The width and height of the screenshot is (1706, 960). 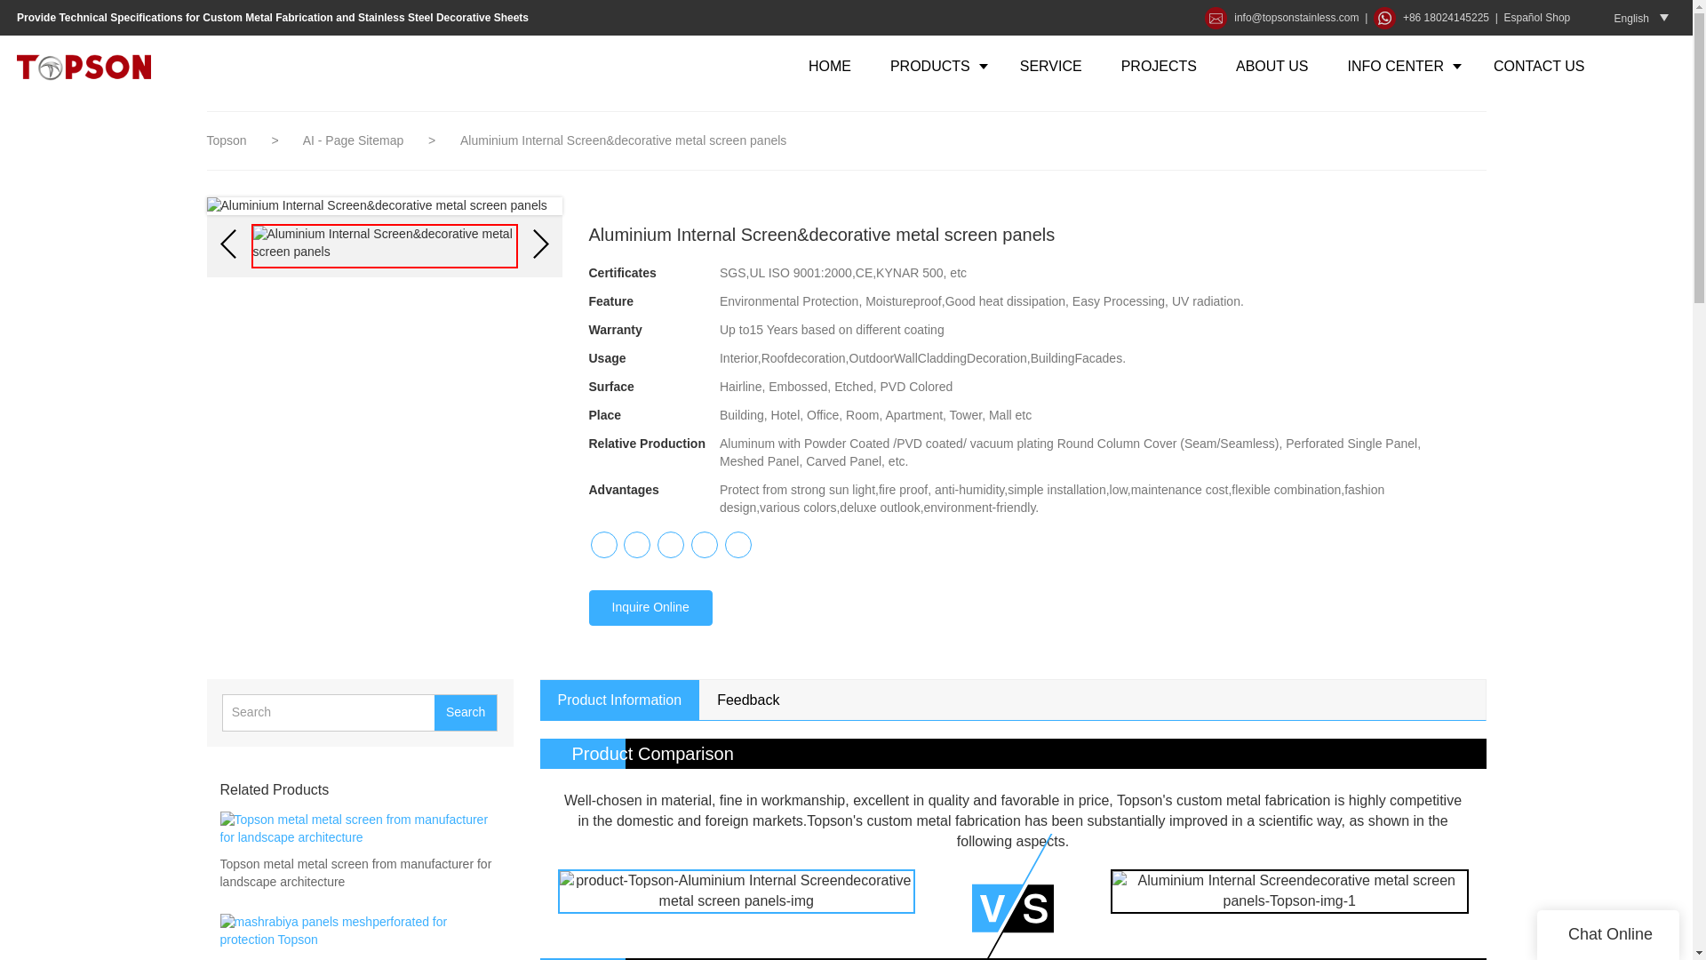 What do you see at coordinates (355, 140) in the screenshot?
I see `AI - Page Sitemap` at bounding box center [355, 140].